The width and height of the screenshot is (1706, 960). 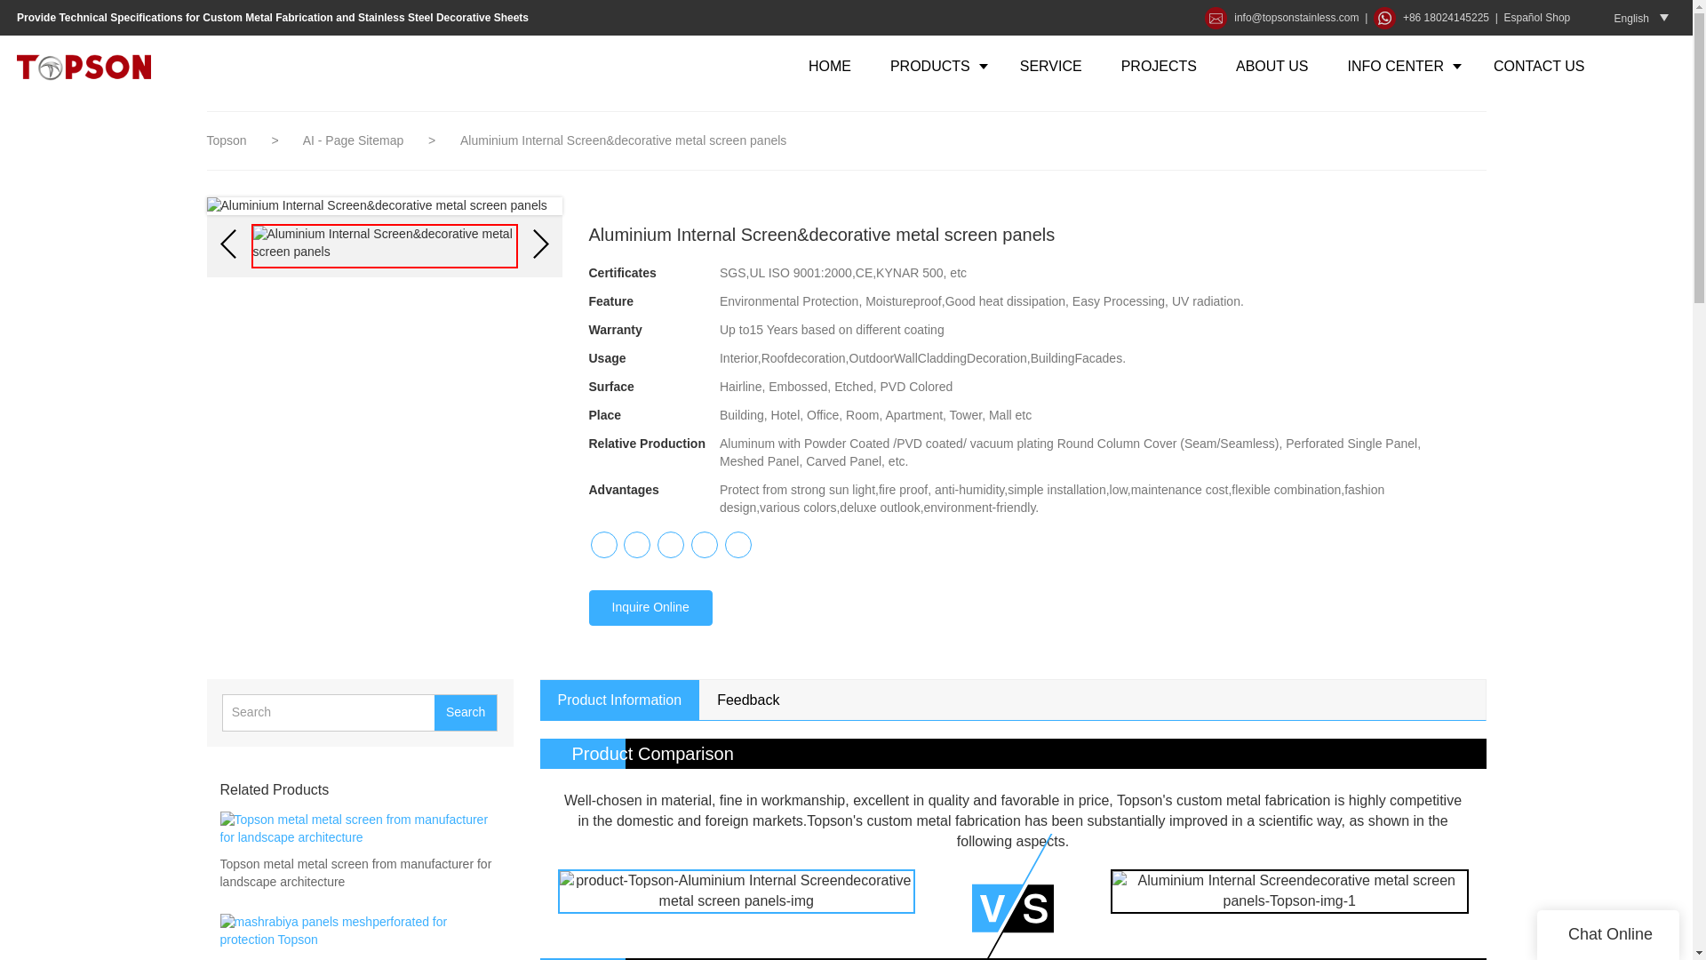 What do you see at coordinates (355, 140) in the screenshot?
I see `AI - Page Sitemap` at bounding box center [355, 140].